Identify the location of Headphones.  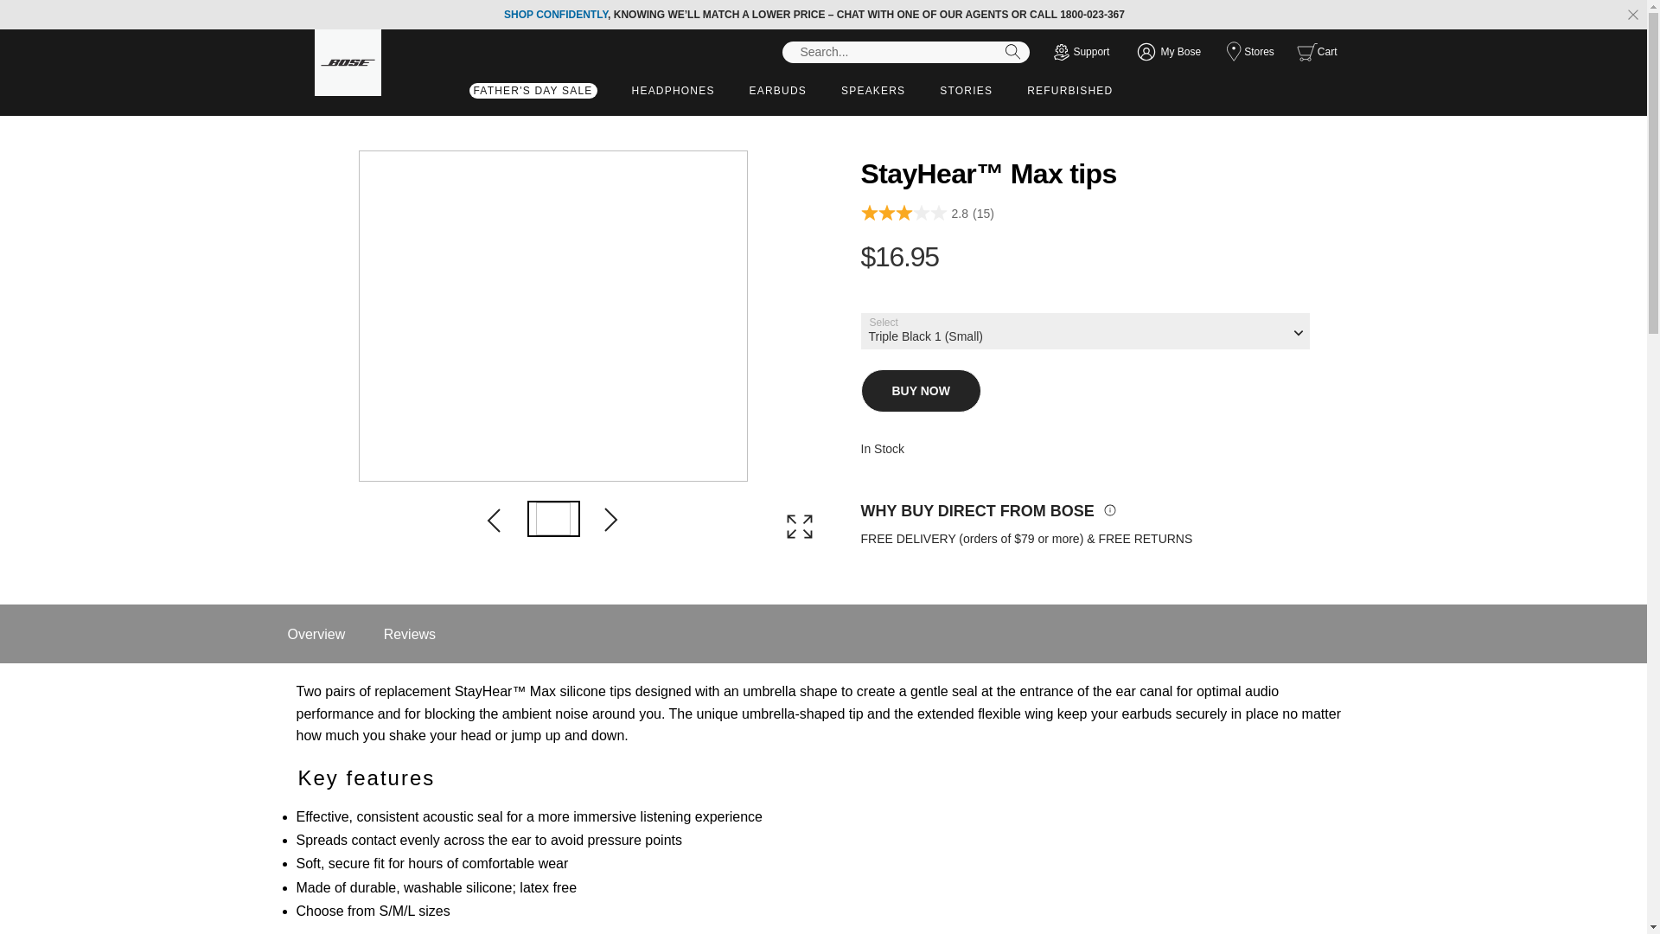
(673, 91).